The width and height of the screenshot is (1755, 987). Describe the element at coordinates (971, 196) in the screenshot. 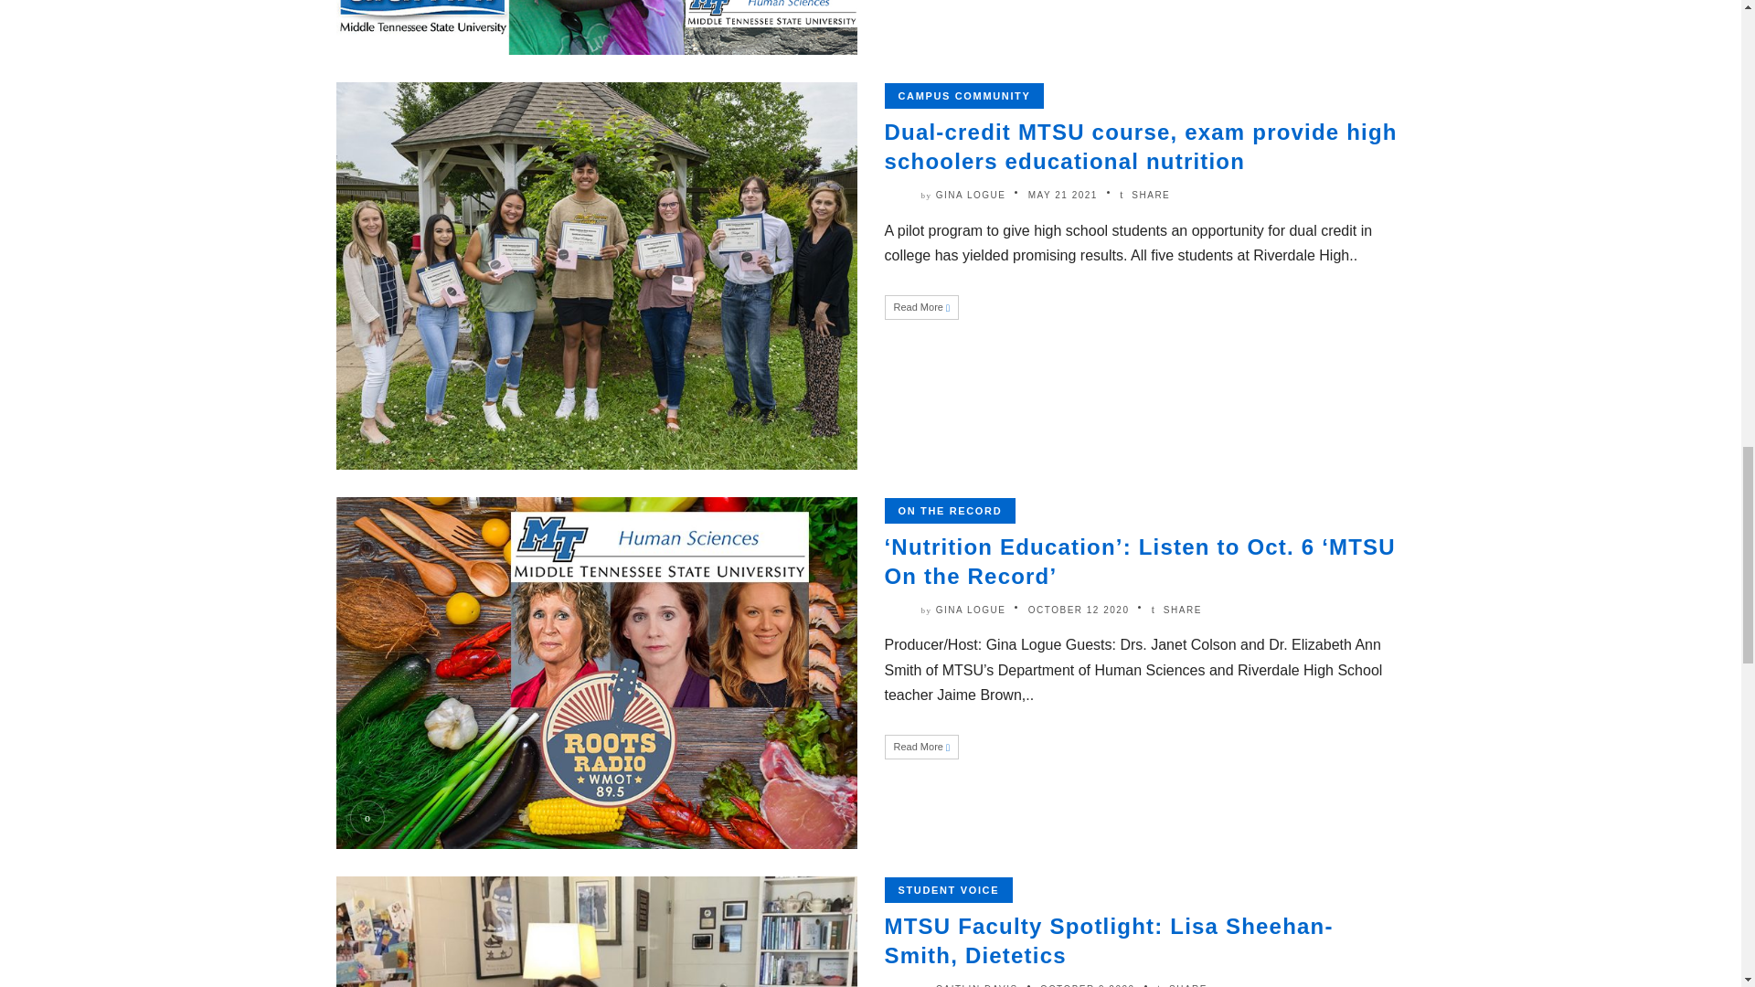

I see `Posts by Gina Logue` at that location.